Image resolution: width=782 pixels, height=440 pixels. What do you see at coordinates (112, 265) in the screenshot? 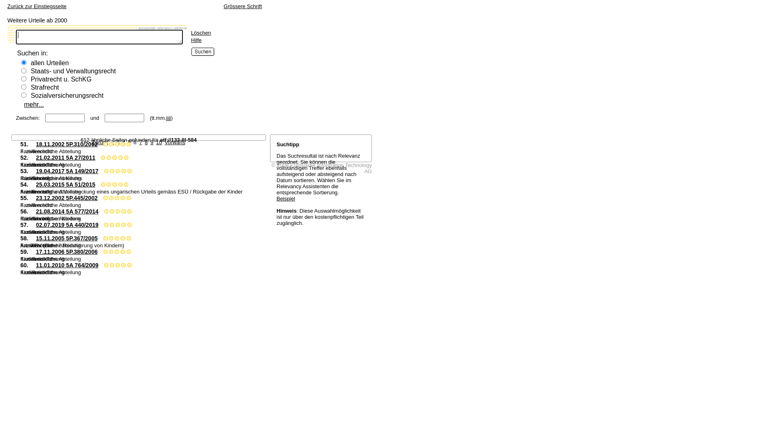
I see `Relevanz 93%` at bounding box center [112, 265].